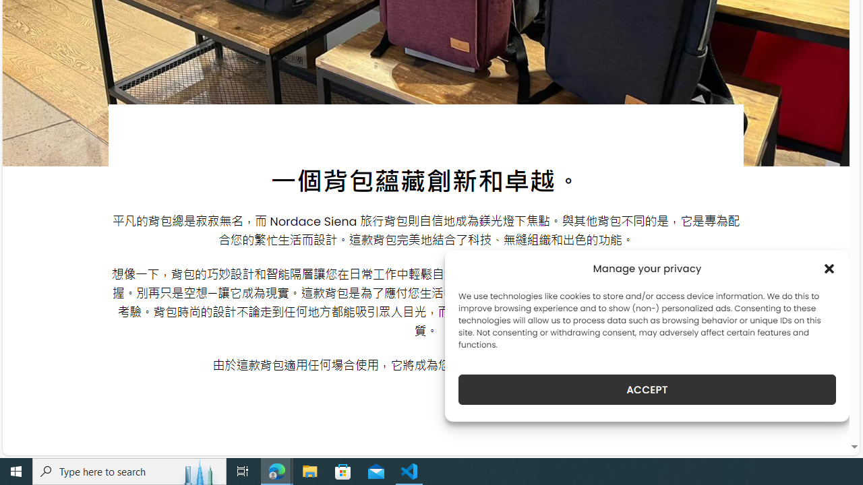 The image size is (863, 485). Describe the element at coordinates (200, 472) in the screenshot. I see `Search highlights icon opens search home window` at that location.